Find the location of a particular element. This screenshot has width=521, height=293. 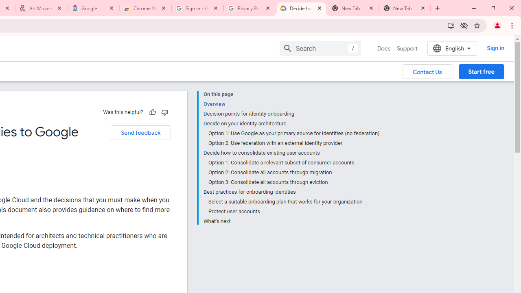

Google is located at coordinates (93, 8).